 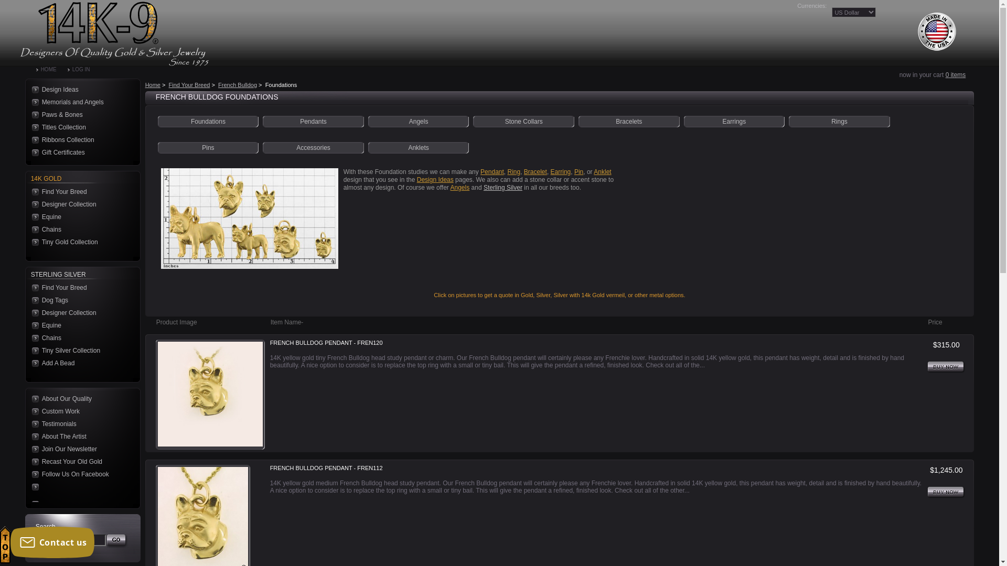 I want to click on About Our Quality, so click(x=80, y=399).